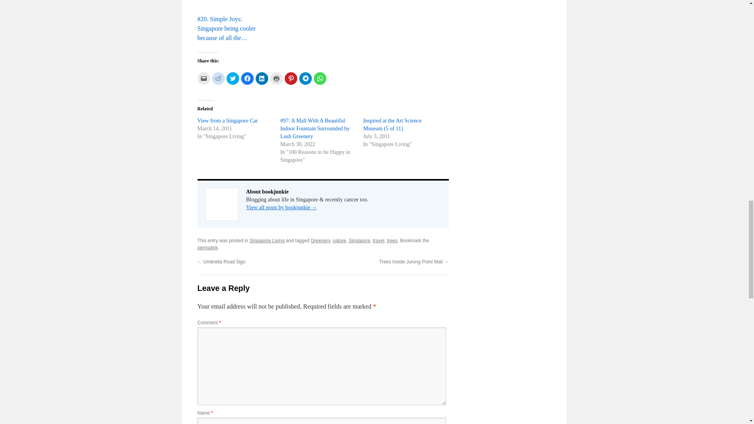 Image resolution: width=754 pixels, height=424 pixels. What do you see at coordinates (218, 79) in the screenshot?
I see `Click to share on Reddit` at bounding box center [218, 79].